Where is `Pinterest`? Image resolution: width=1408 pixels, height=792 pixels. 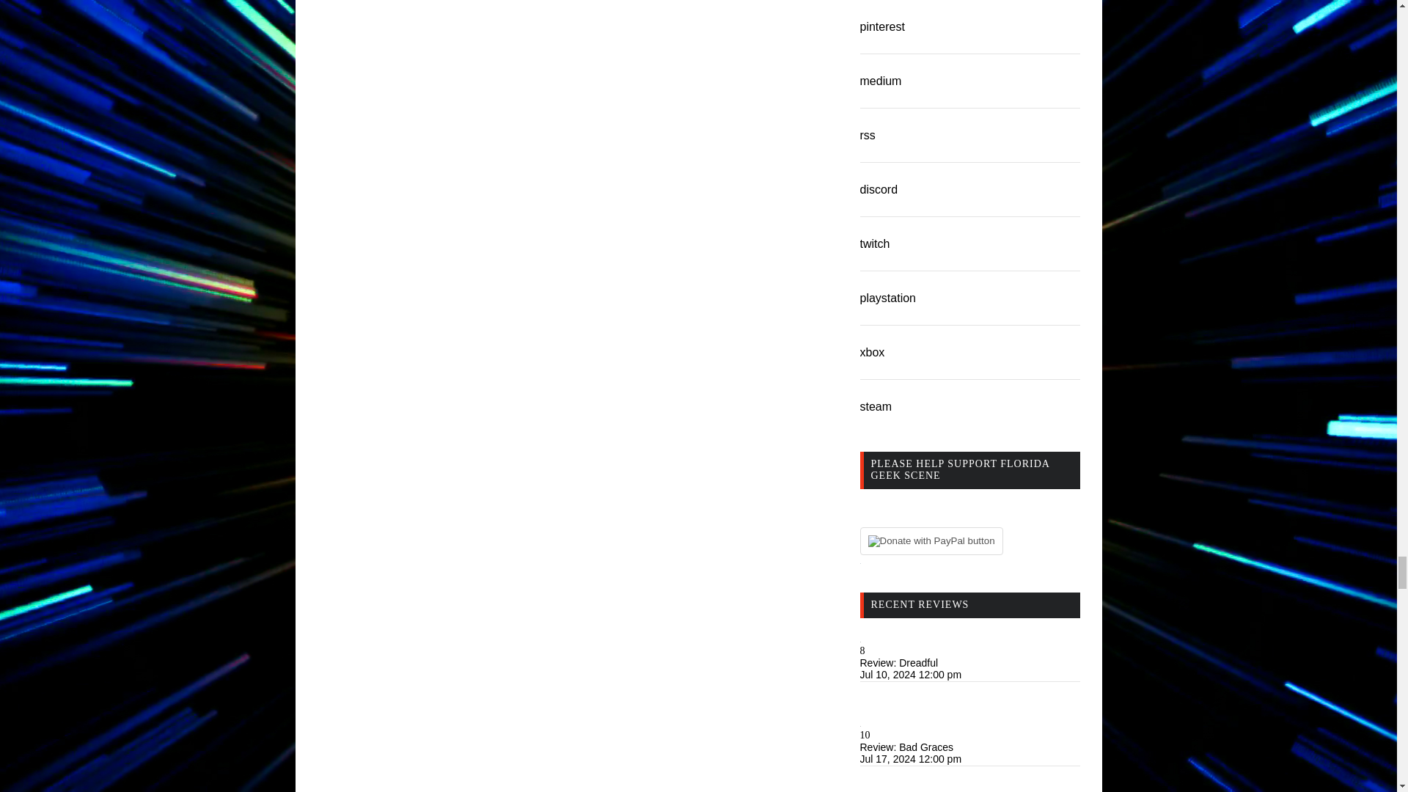
Pinterest is located at coordinates (881, 26).